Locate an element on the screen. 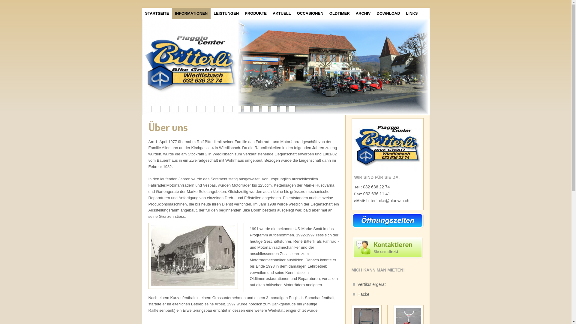 Image resolution: width=576 pixels, height=324 pixels. STARTSEITE is located at coordinates (157, 13).